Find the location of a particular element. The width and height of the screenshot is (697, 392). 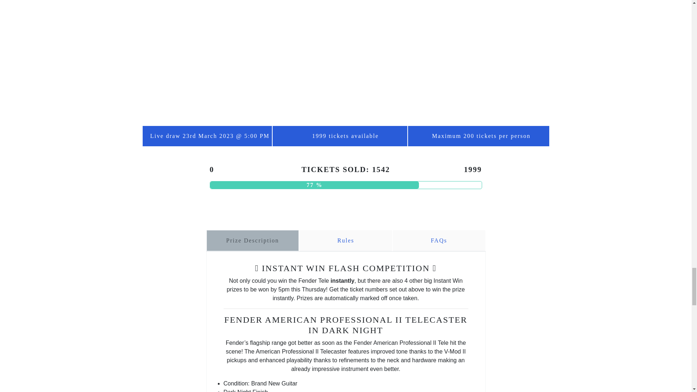

Rules is located at coordinates (346, 240).